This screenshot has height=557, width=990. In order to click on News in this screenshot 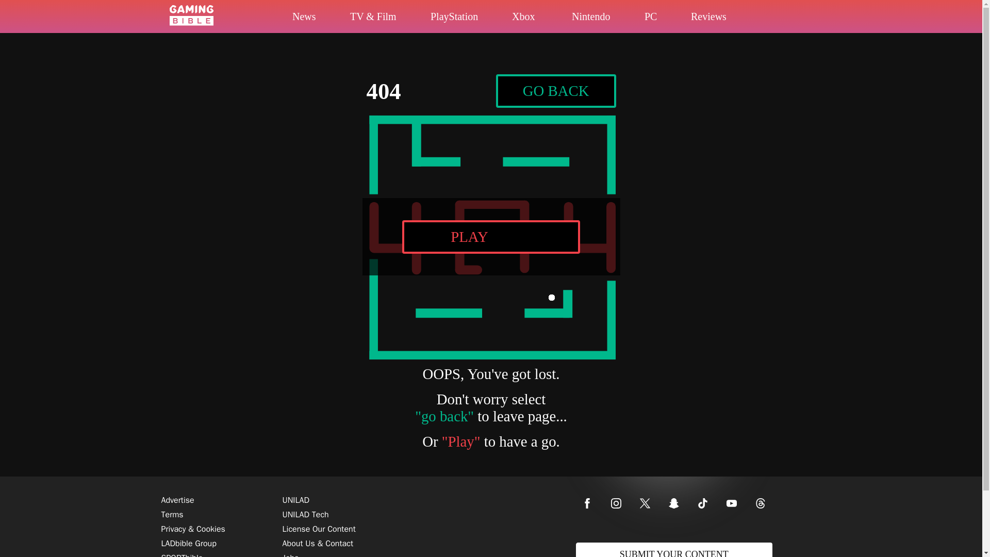, I will do `click(477, 21)`.